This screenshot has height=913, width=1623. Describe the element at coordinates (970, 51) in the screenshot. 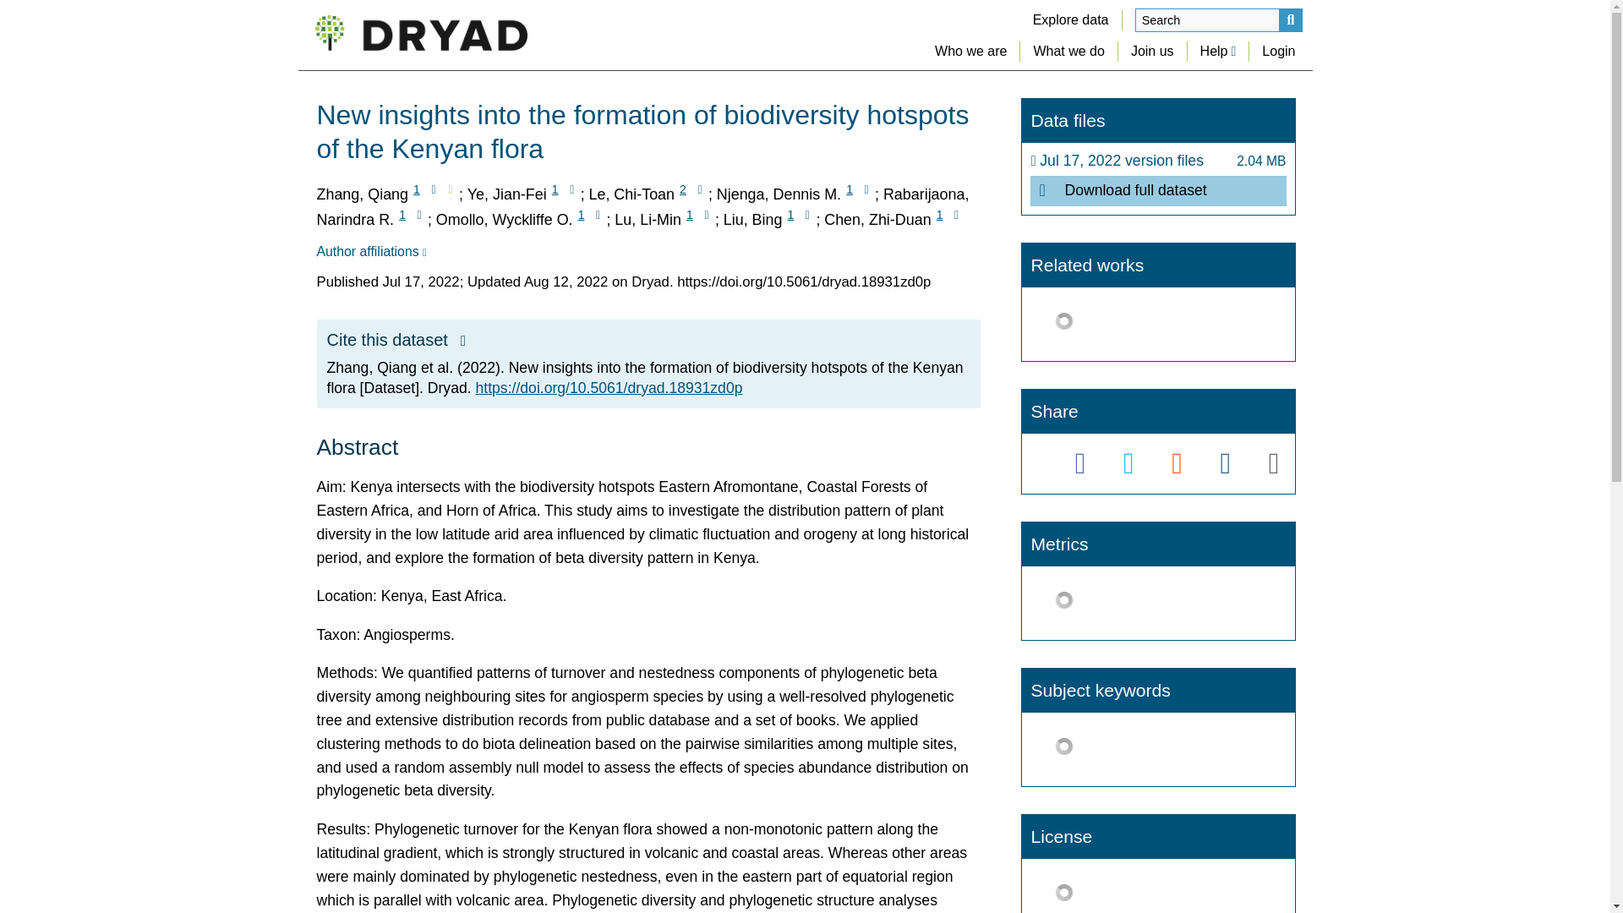

I see `Who we are` at that location.